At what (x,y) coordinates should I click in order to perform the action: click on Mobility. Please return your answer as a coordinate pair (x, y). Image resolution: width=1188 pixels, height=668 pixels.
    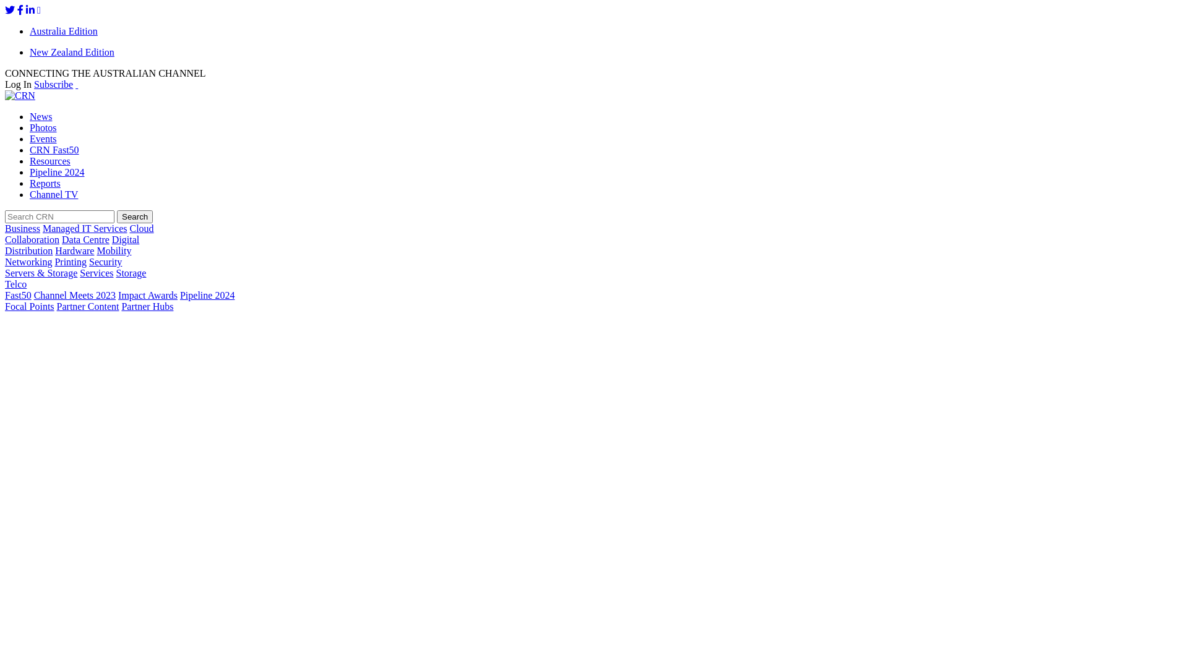
    Looking at the image, I should click on (114, 251).